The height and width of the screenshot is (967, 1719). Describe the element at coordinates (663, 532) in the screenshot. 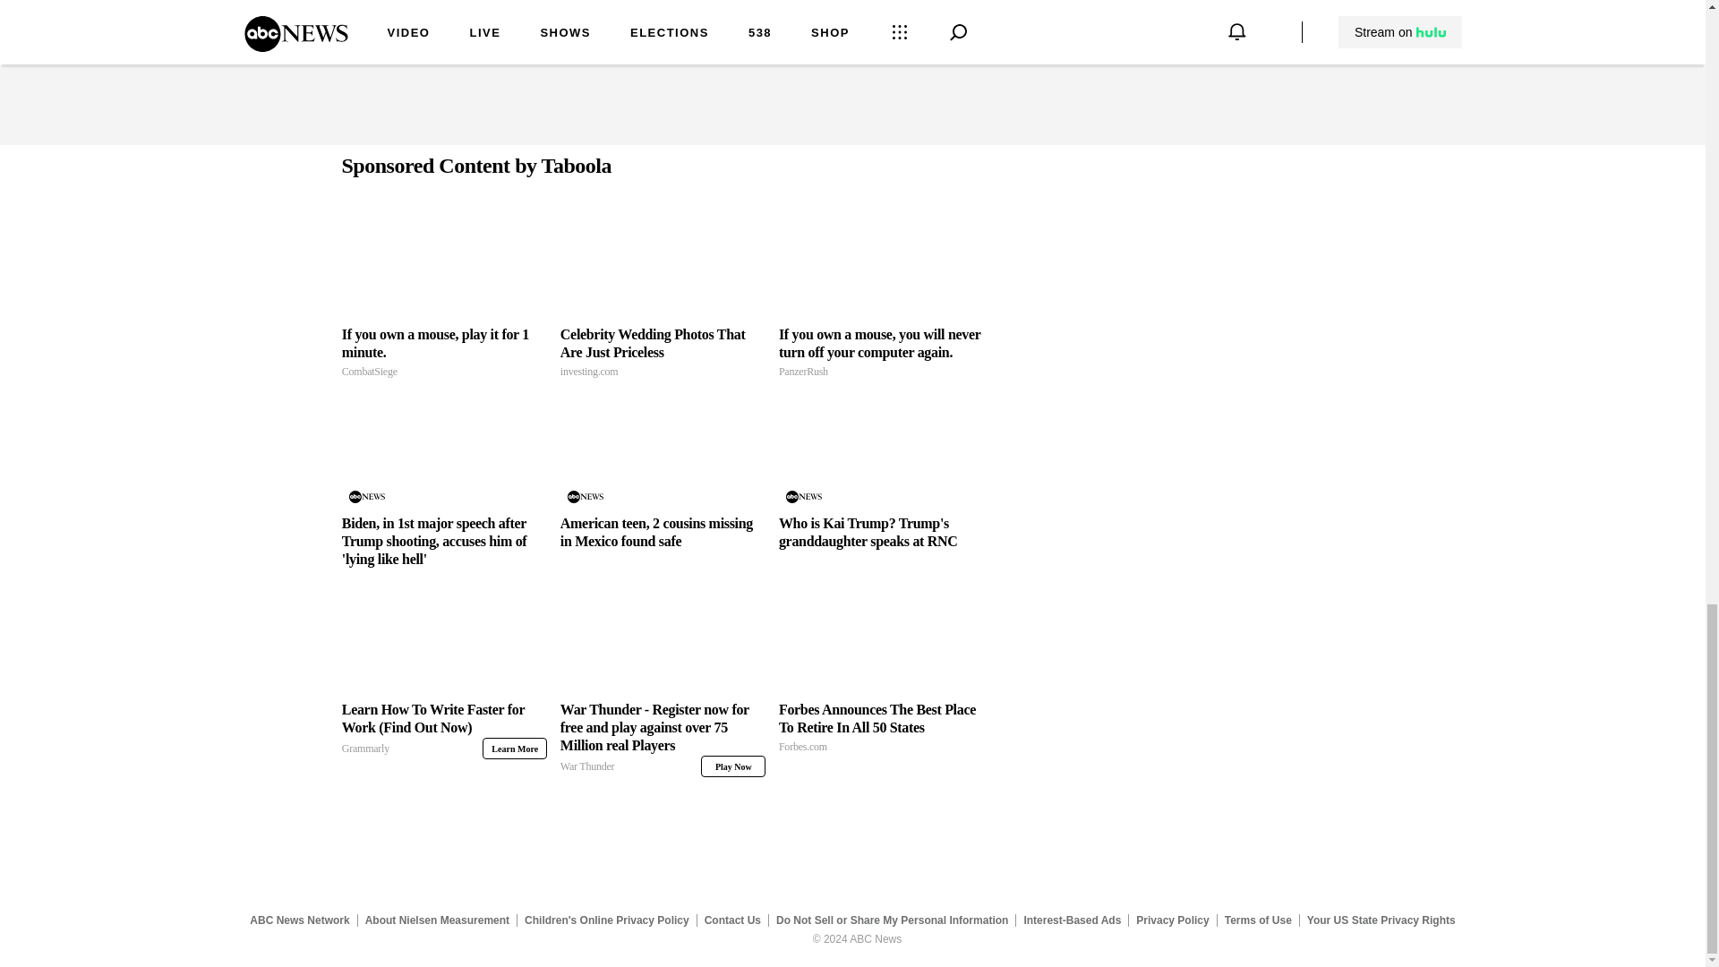

I see `American teen, 2 cousins missing in Mexico found safe` at that location.